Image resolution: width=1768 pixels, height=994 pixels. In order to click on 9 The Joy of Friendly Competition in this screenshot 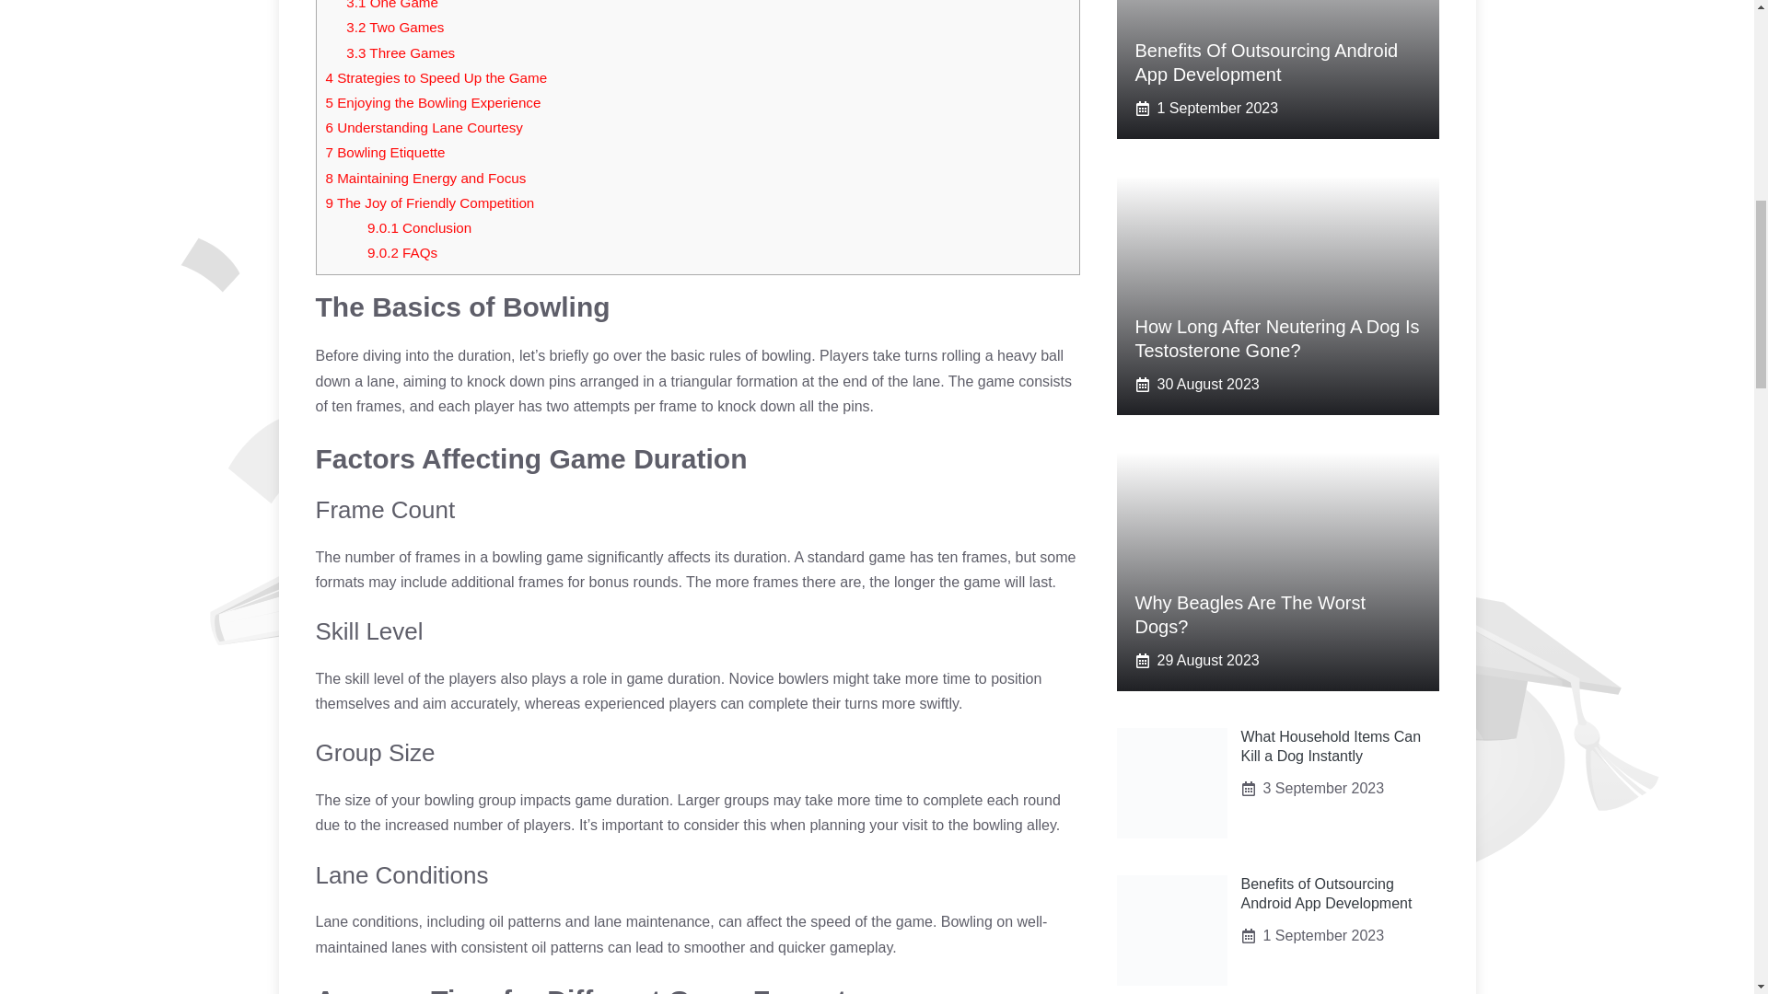, I will do `click(430, 202)`.